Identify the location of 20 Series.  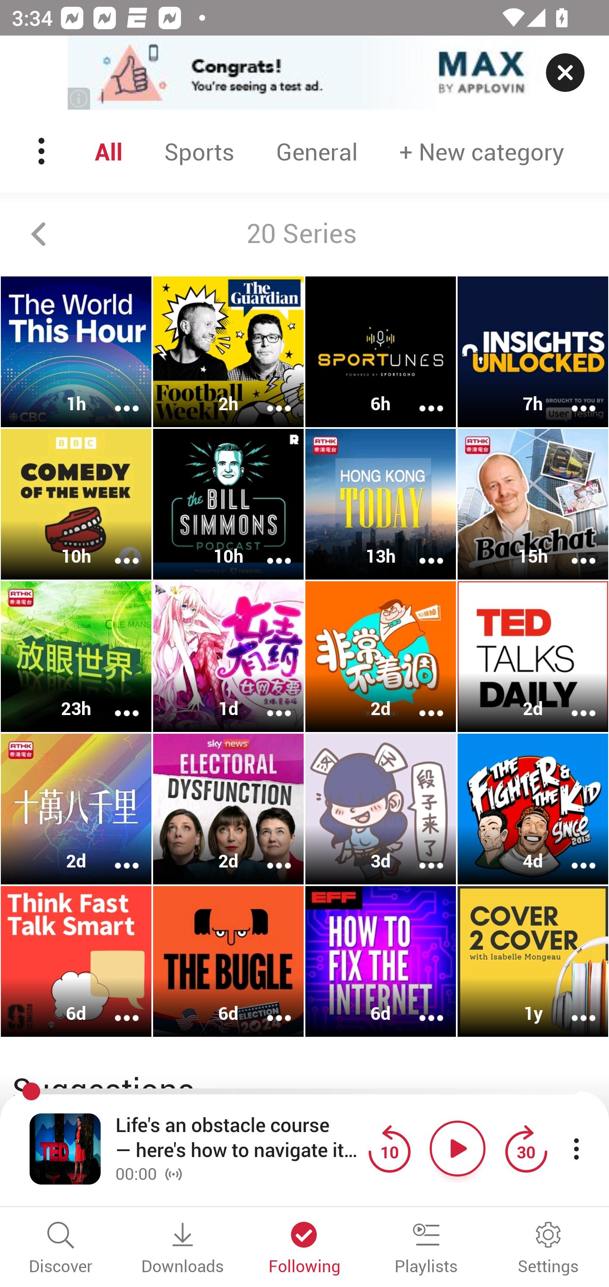
(304, 234).